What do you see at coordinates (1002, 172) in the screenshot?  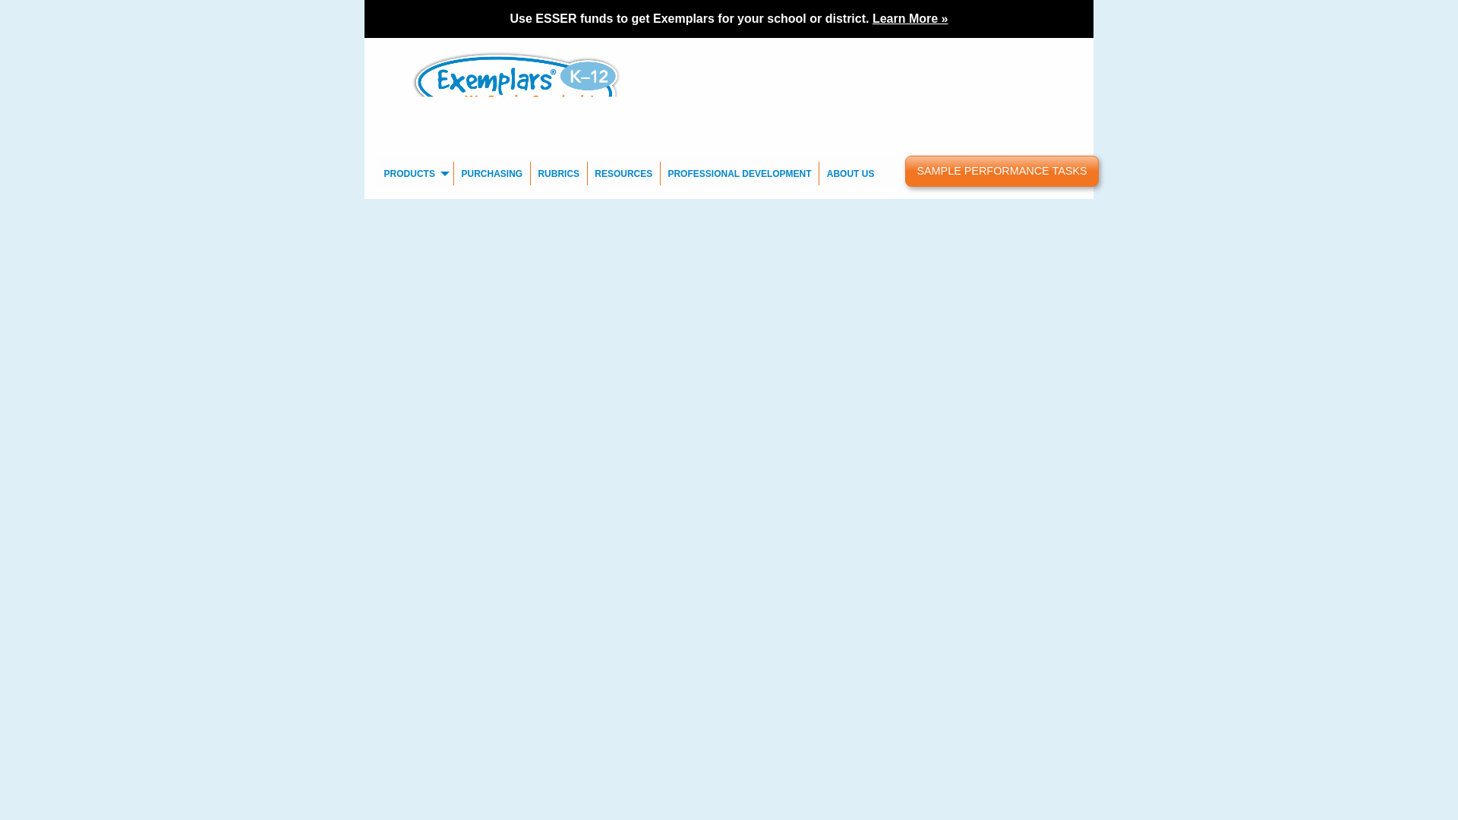 I see `SAMPLE PERFORMANCE TASKS` at bounding box center [1002, 172].